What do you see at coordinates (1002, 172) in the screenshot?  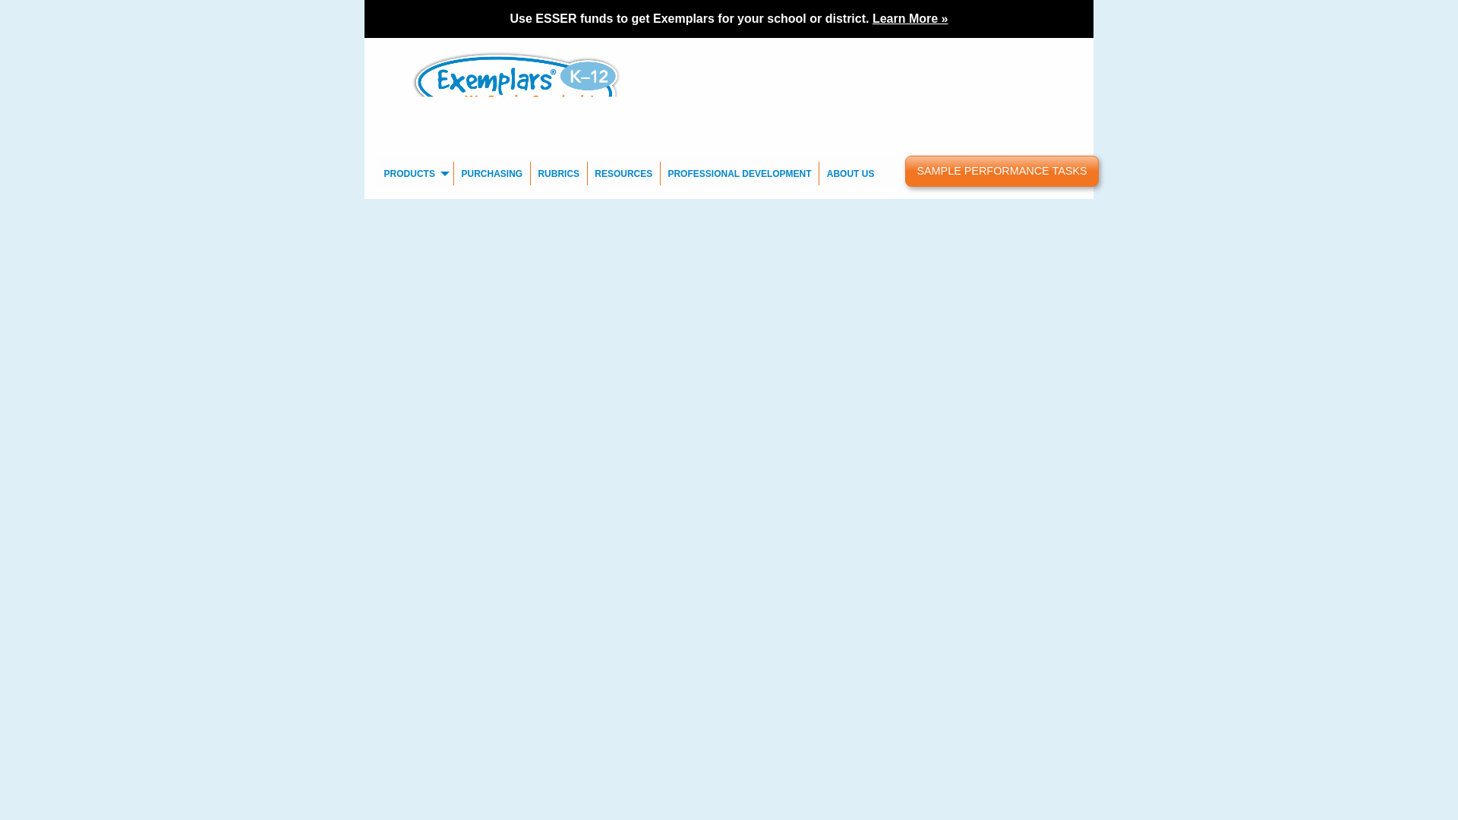 I see `SAMPLE PERFORMANCE TASKS` at bounding box center [1002, 172].